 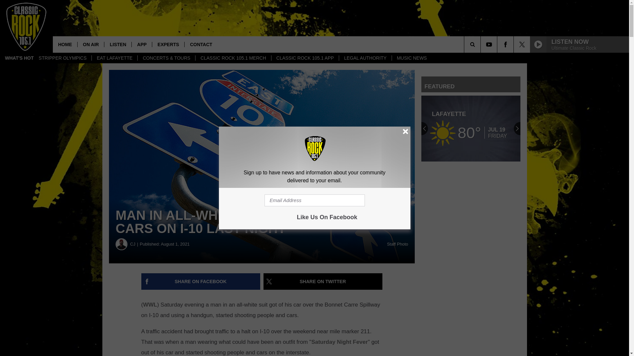 I want to click on CLASSIC ROCK 105.1 MERCH, so click(x=233, y=58).